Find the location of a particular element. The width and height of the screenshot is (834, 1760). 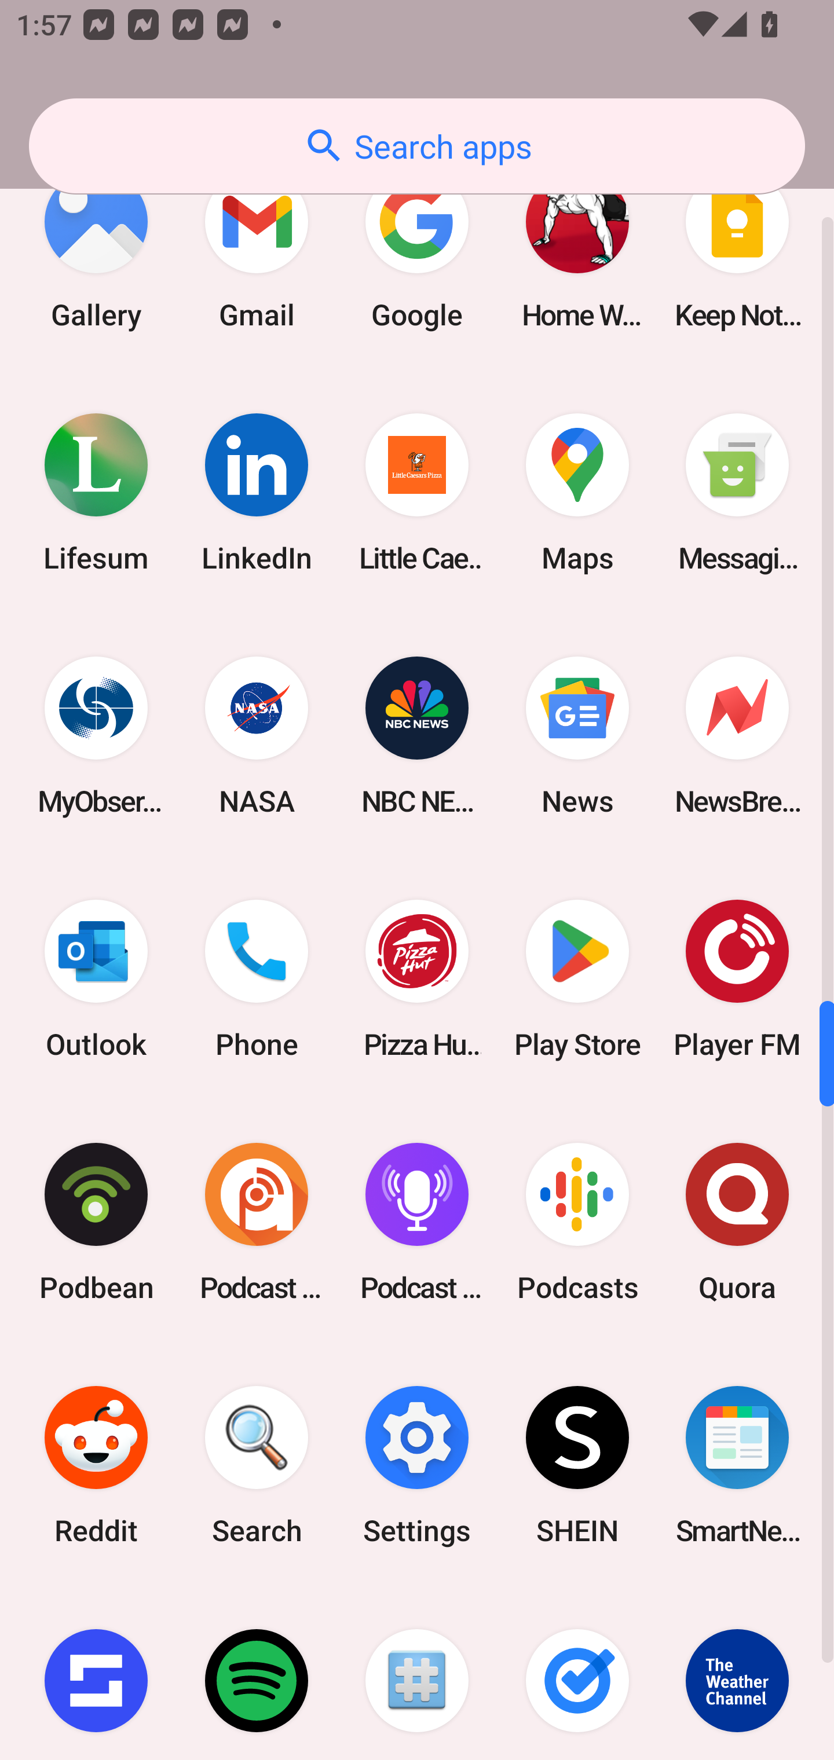

Podcast Player is located at coordinates (417, 1222).